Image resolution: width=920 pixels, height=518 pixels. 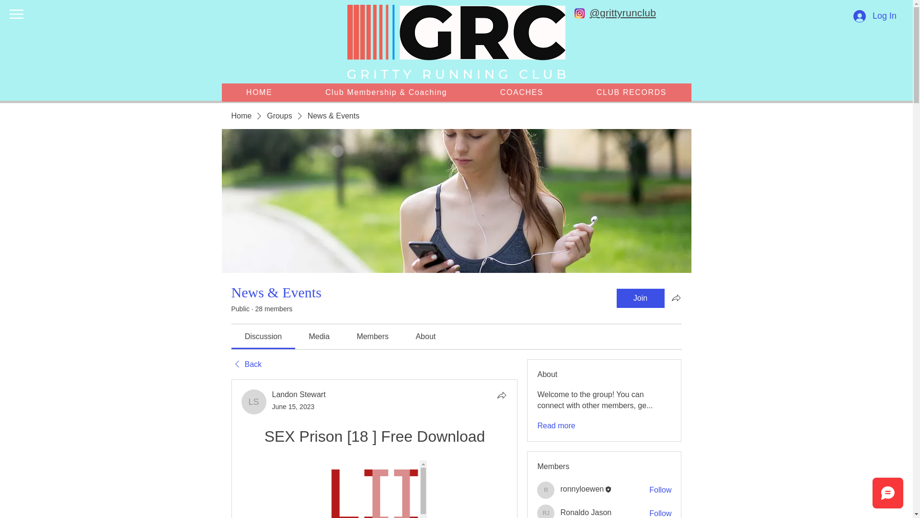 What do you see at coordinates (279, 116) in the screenshot?
I see `Groups` at bounding box center [279, 116].